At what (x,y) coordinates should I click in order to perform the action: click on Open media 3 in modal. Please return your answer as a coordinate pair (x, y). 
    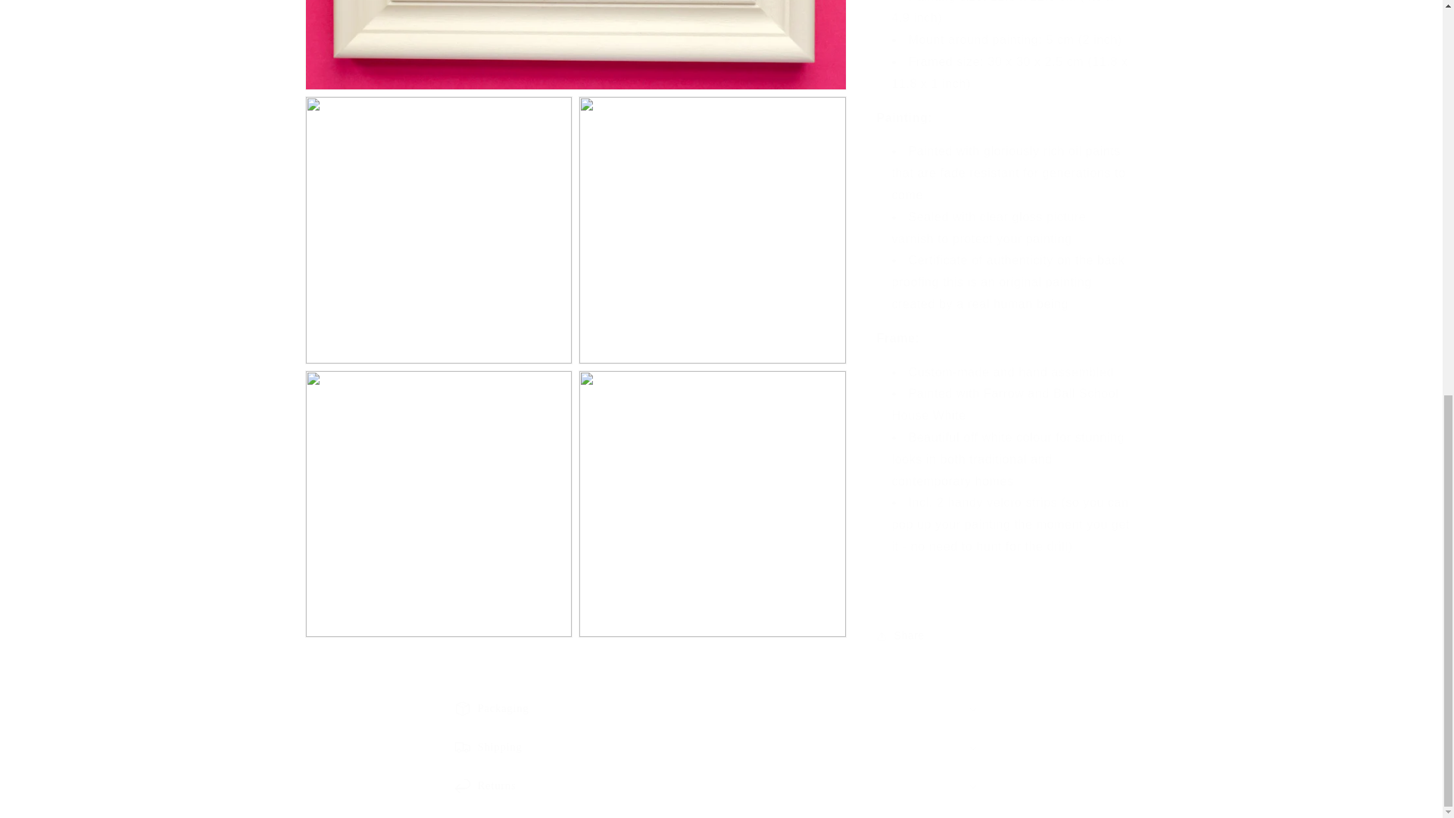
    Looking at the image, I should click on (438, 76).